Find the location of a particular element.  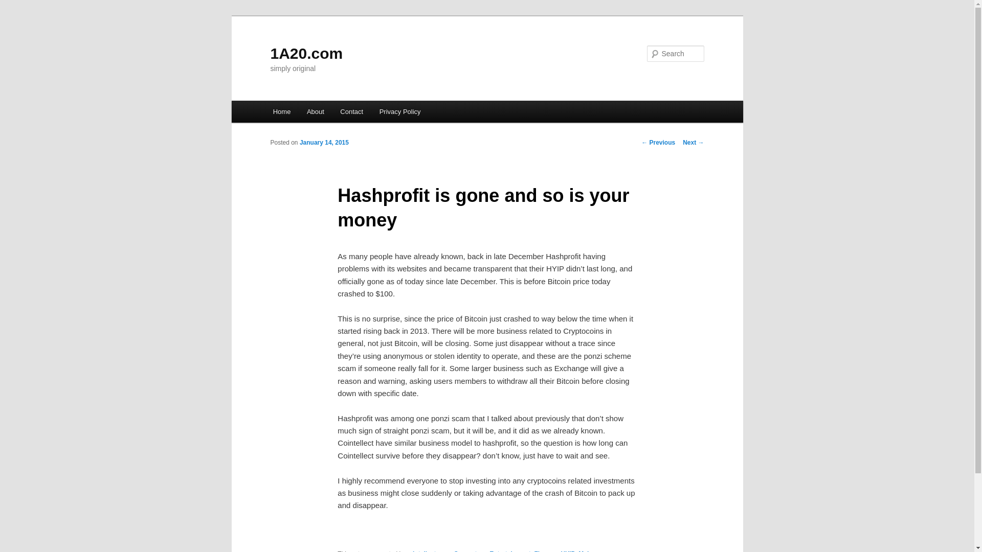

1A20.com is located at coordinates (306, 53).